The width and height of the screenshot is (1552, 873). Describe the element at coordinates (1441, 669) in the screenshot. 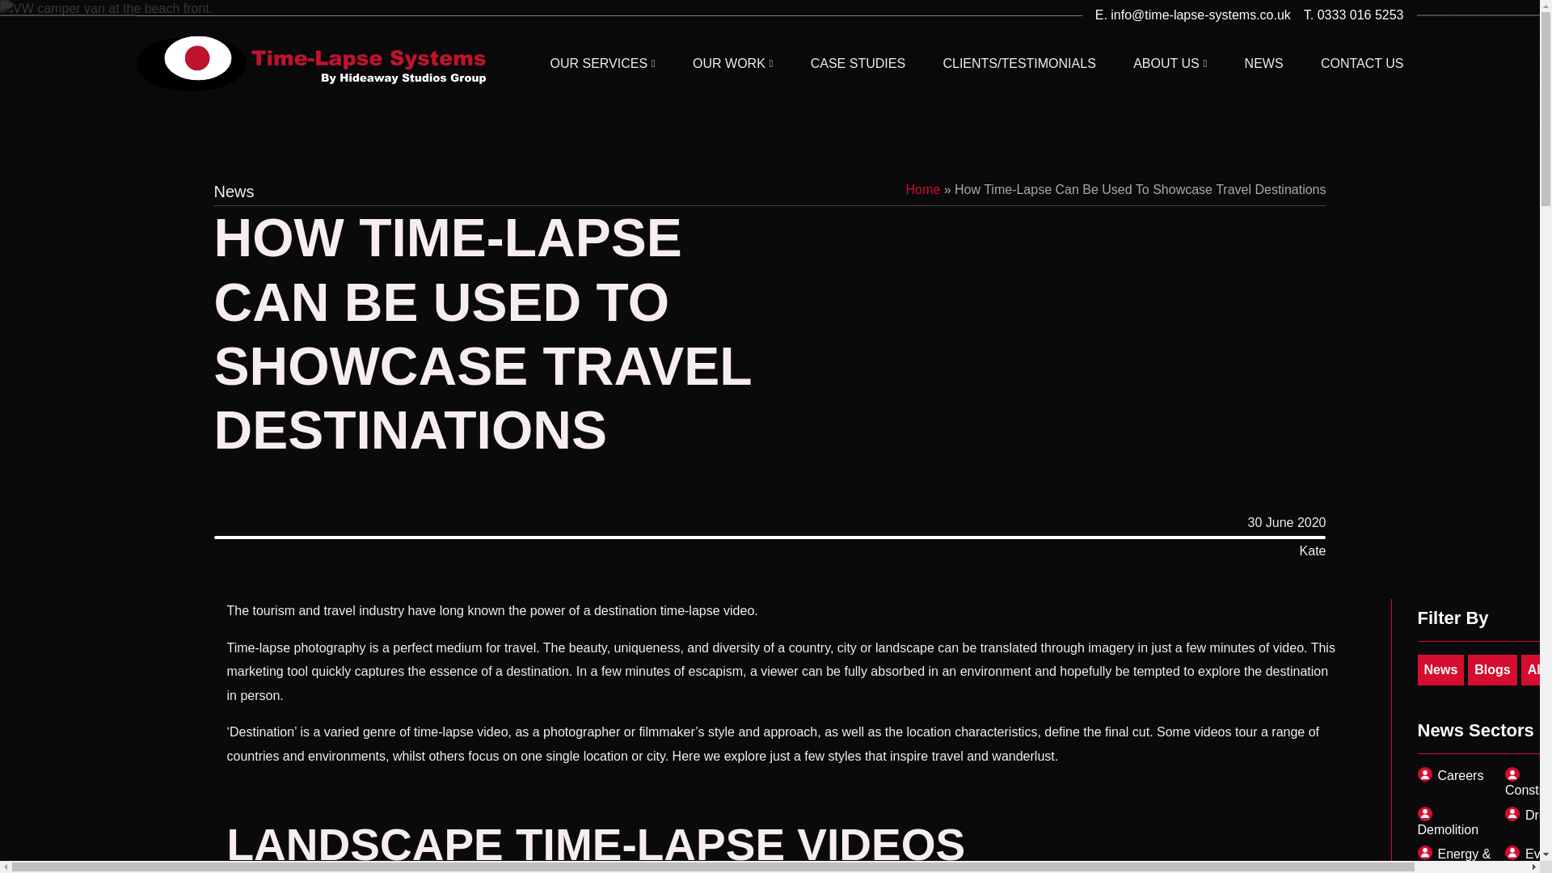

I see `News` at that location.